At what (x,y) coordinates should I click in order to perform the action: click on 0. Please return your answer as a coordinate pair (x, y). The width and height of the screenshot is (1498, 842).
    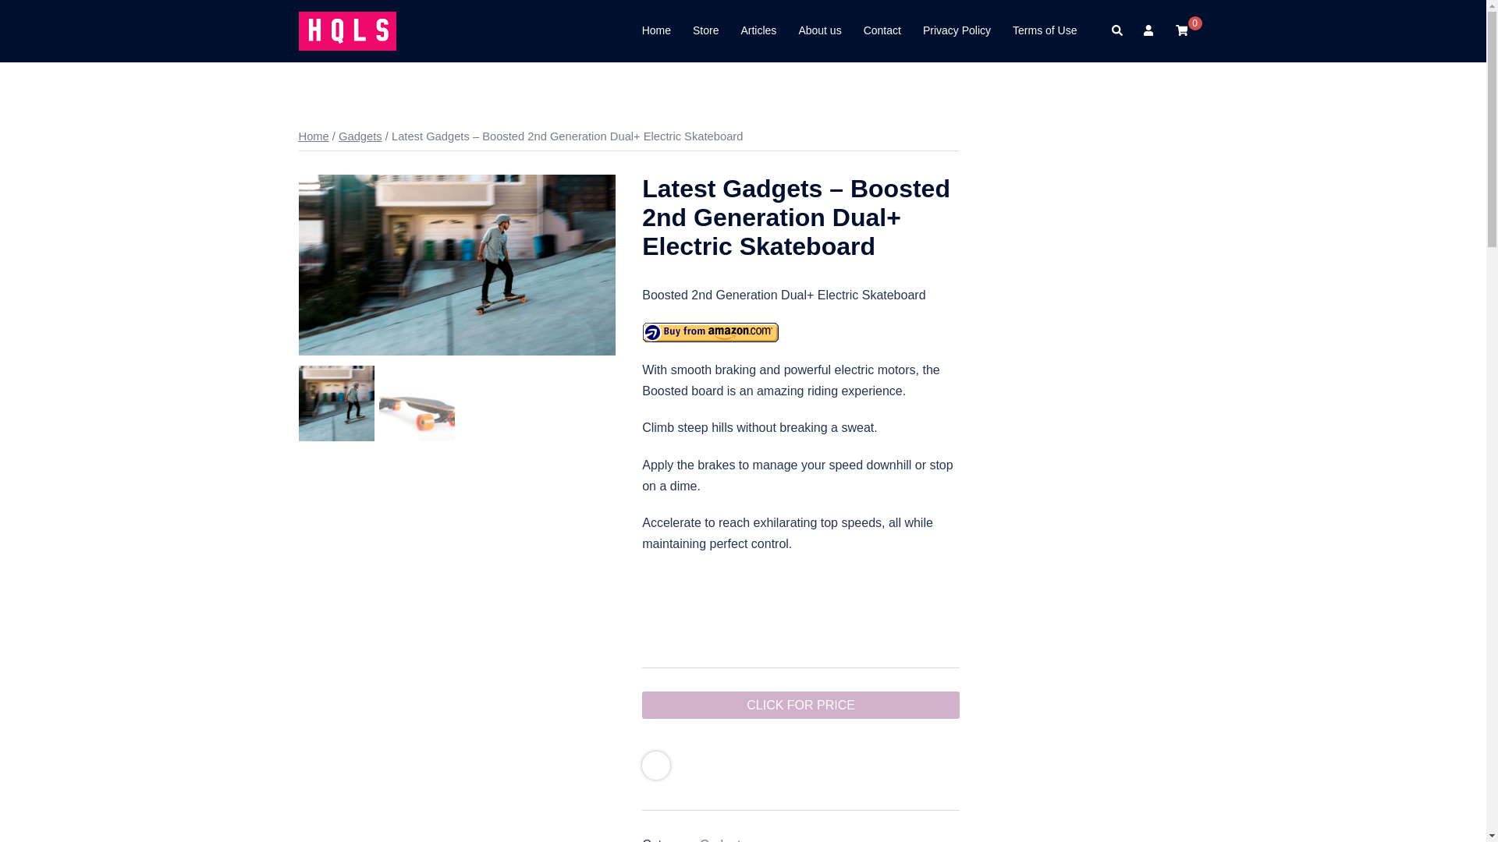
    Looking at the image, I should click on (1181, 30).